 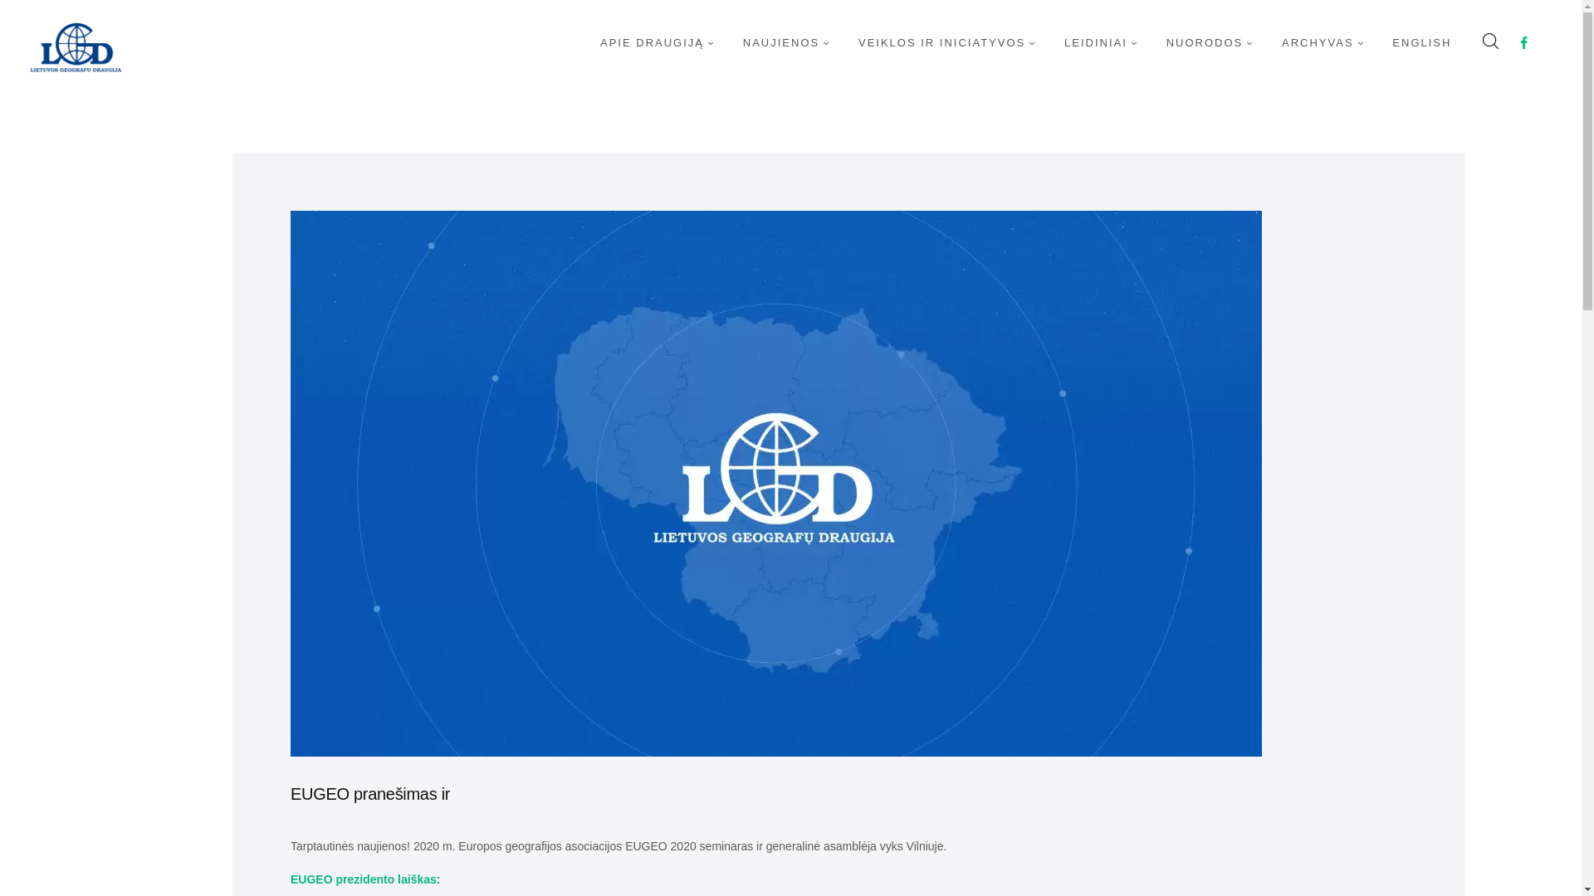 I want to click on NAUJIENOS, so click(x=783, y=42).